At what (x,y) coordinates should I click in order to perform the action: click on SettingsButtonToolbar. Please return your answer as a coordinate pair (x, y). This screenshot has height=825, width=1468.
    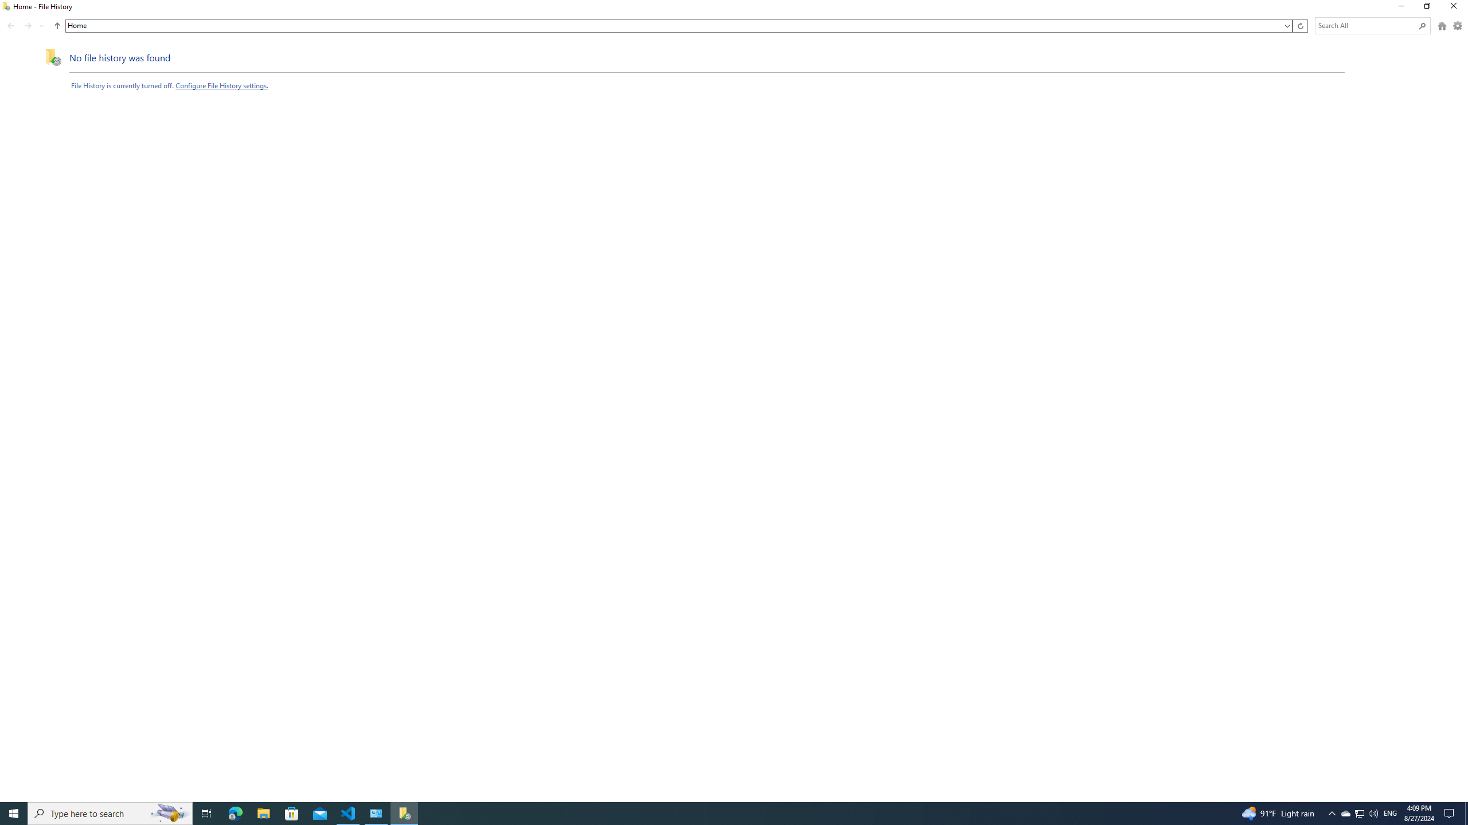
    Looking at the image, I should click on (1458, 26).